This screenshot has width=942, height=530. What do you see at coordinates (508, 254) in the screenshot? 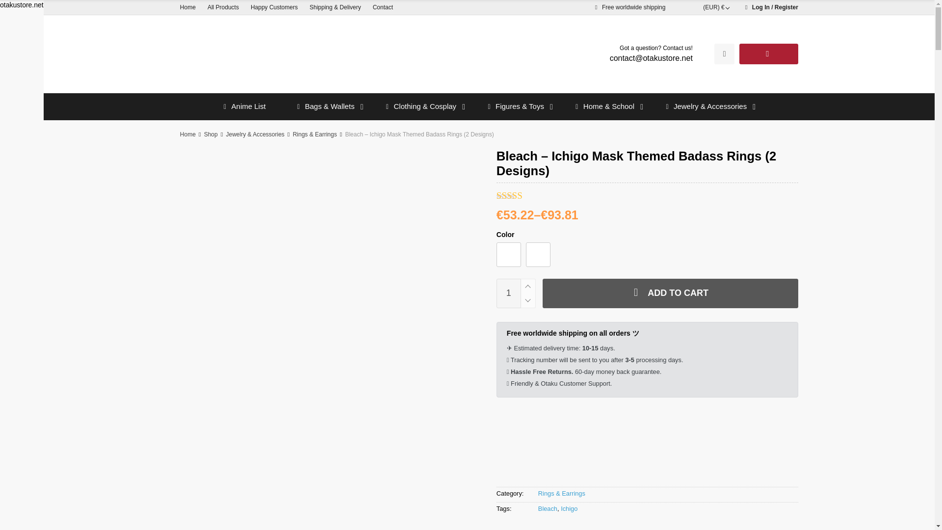
I see `Bleach Ring` at bounding box center [508, 254].